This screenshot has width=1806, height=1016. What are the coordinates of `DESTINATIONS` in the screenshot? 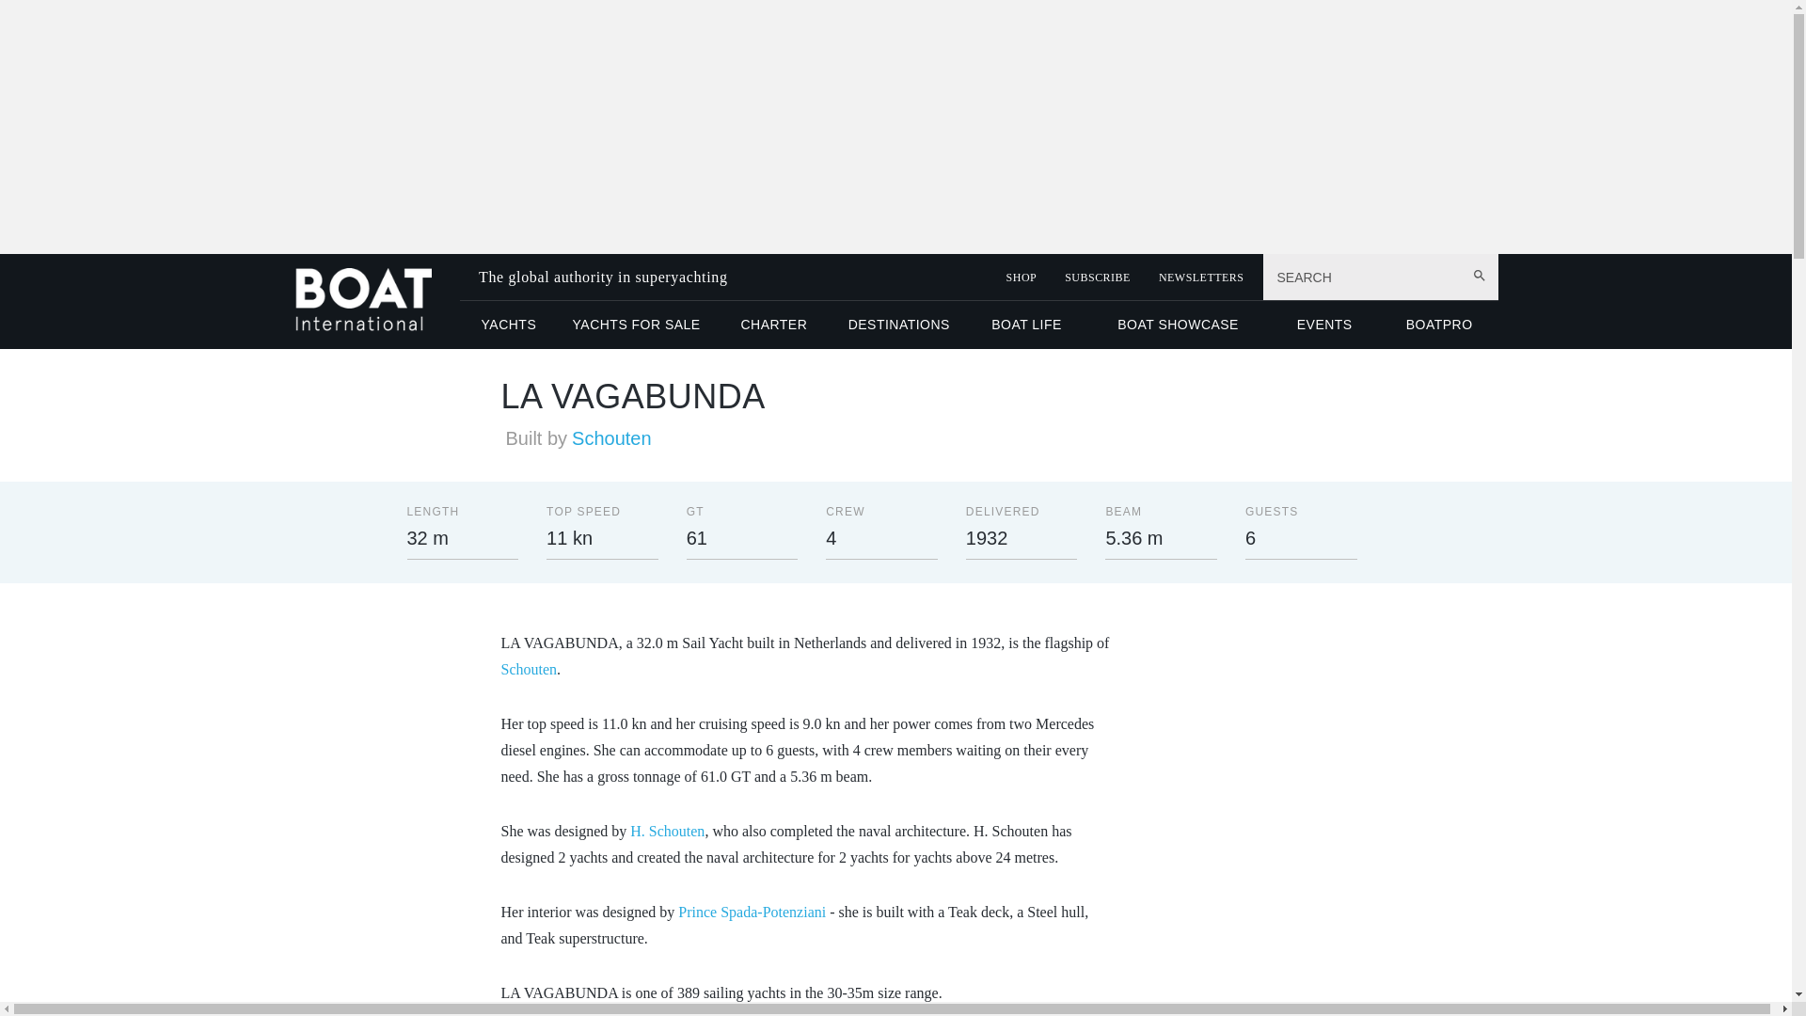 It's located at (898, 324).